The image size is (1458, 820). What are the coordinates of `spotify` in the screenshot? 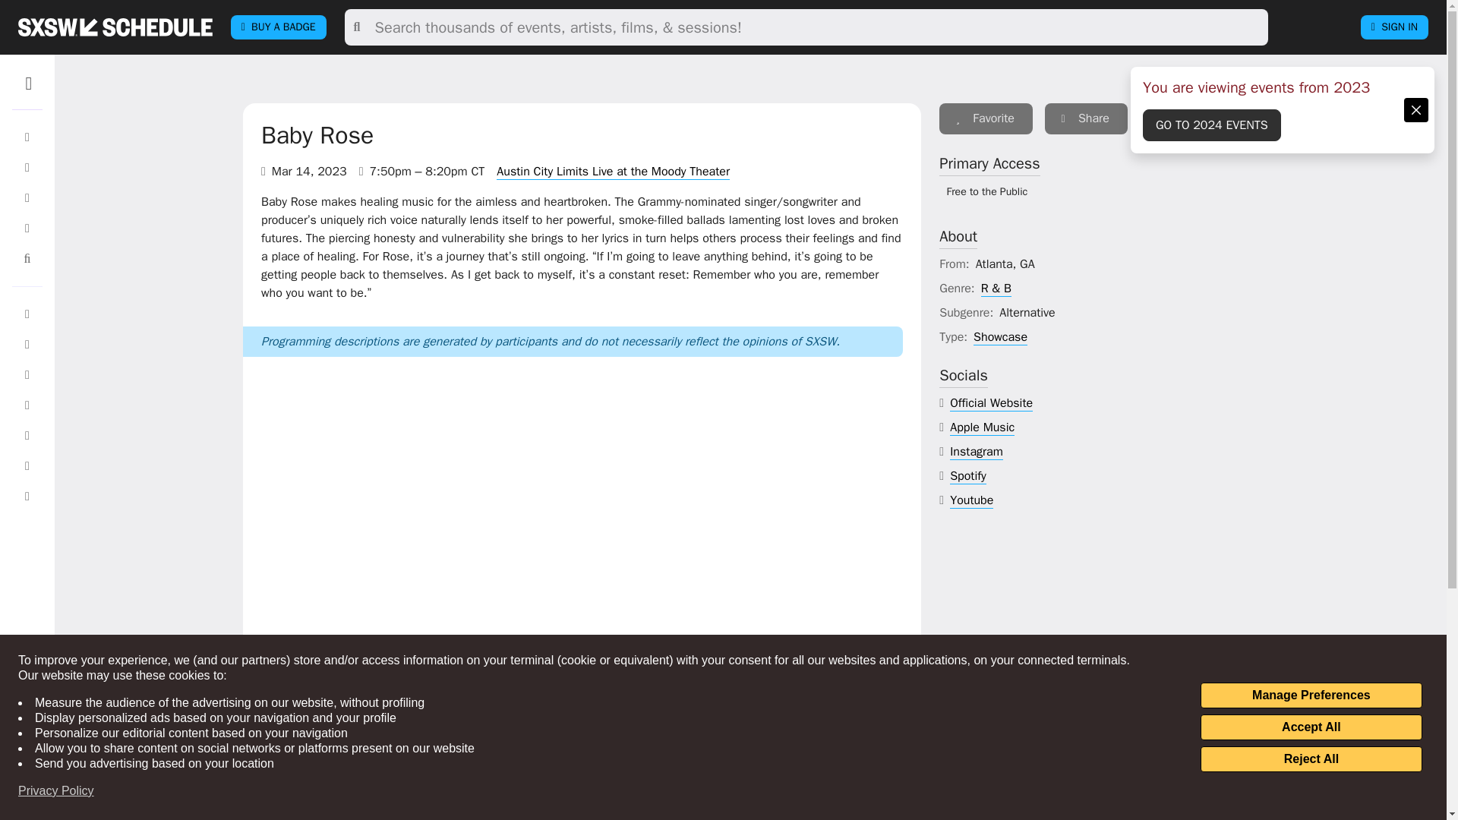 It's located at (968, 476).